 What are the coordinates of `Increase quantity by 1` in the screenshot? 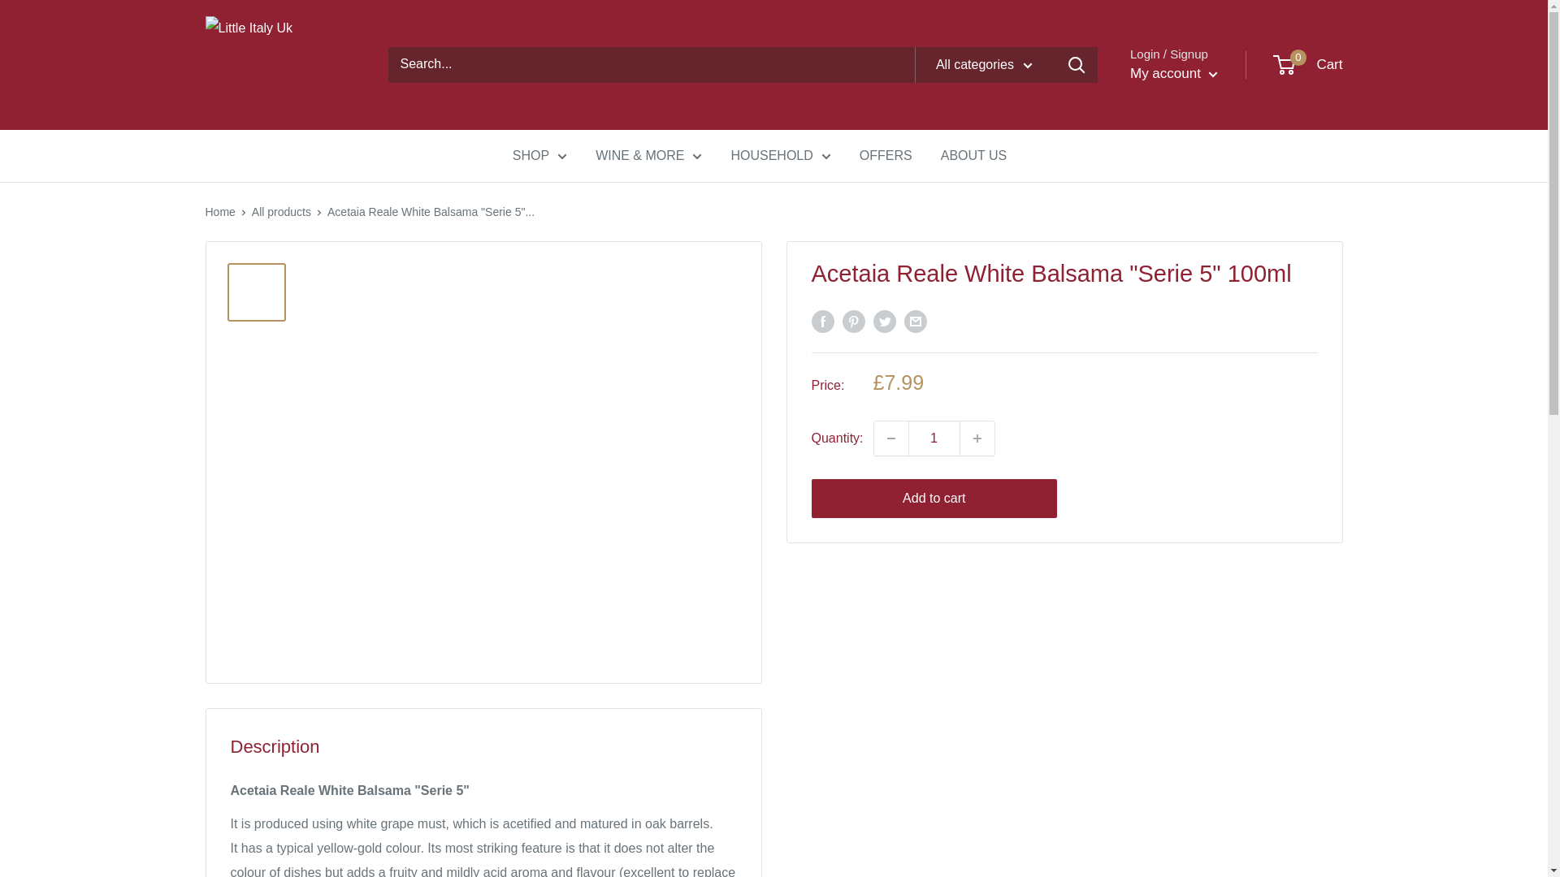 It's located at (977, 438).